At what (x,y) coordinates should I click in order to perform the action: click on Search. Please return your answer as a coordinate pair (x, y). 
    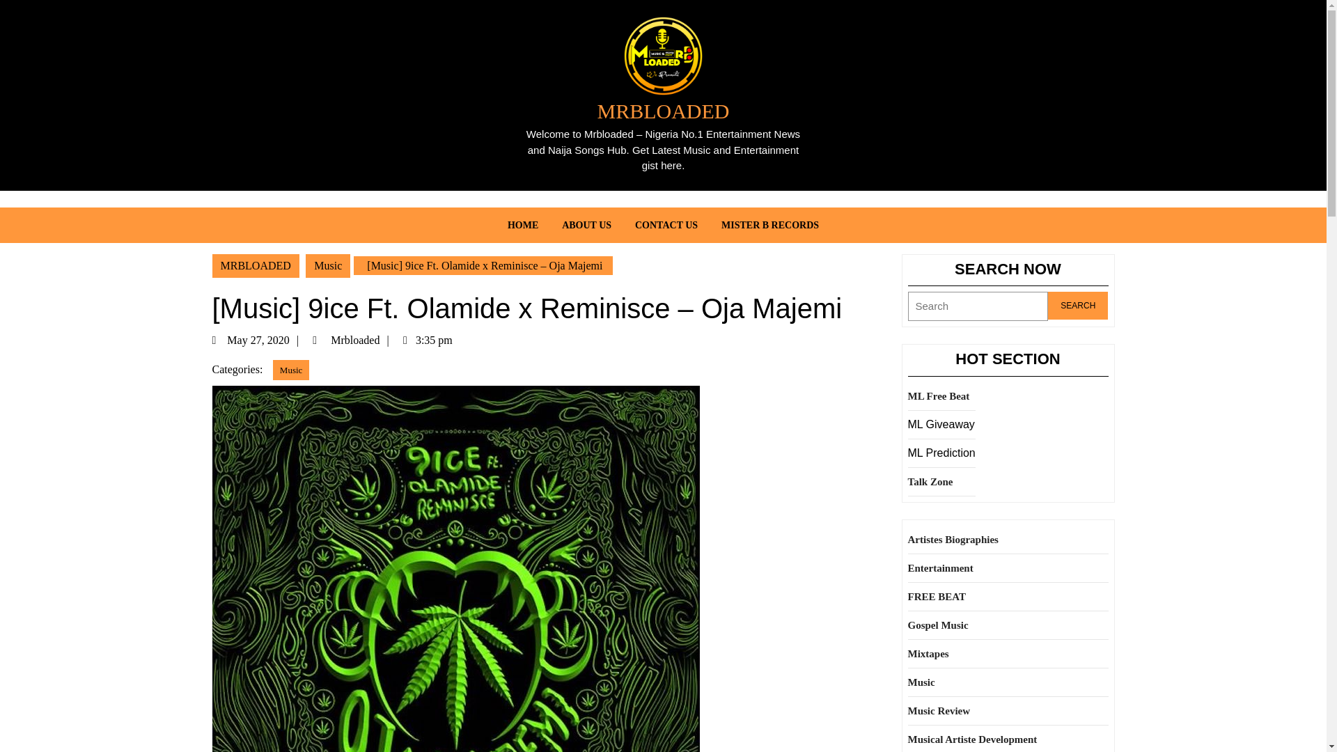
    Looking at the image, I should click on (1078, 306).